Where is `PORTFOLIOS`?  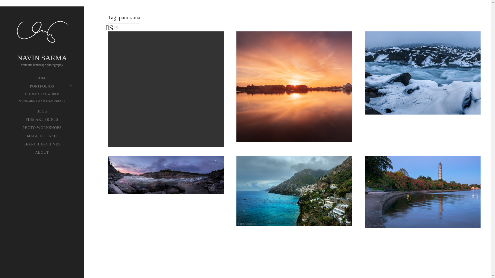 PORTFOLIOS is located at coordinates (42, 86).